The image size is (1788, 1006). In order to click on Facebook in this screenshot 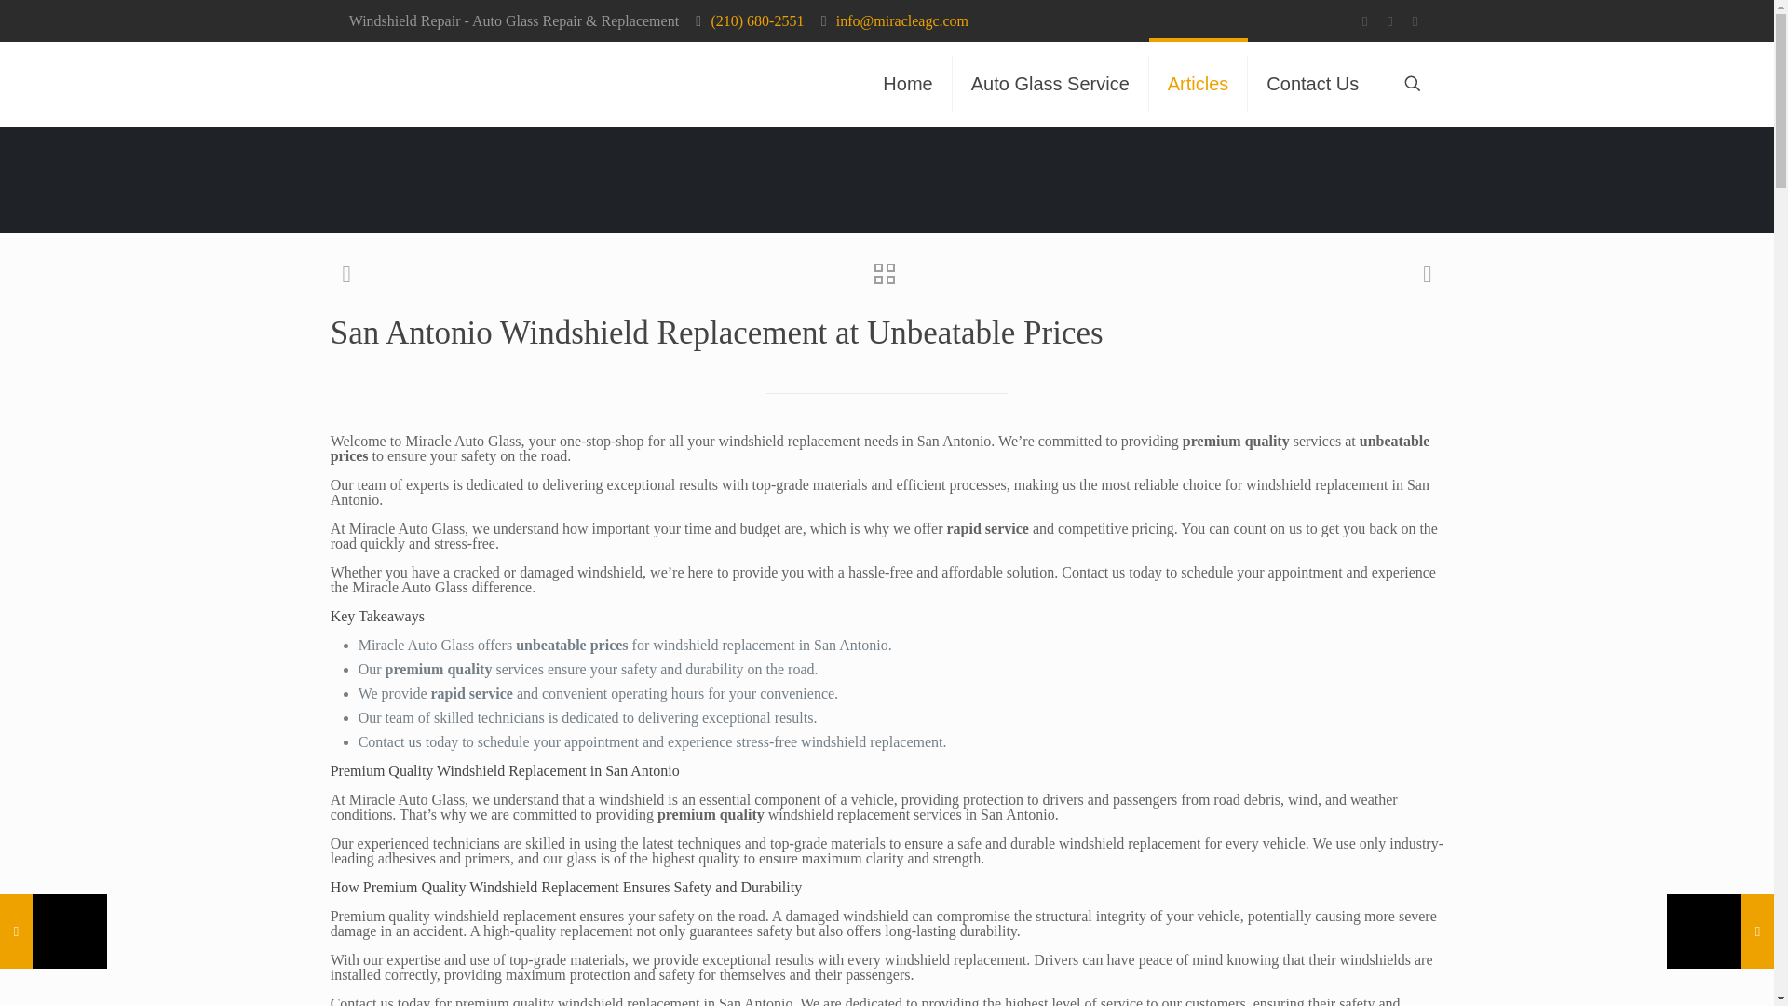, I will do `click(1365, 21)`.